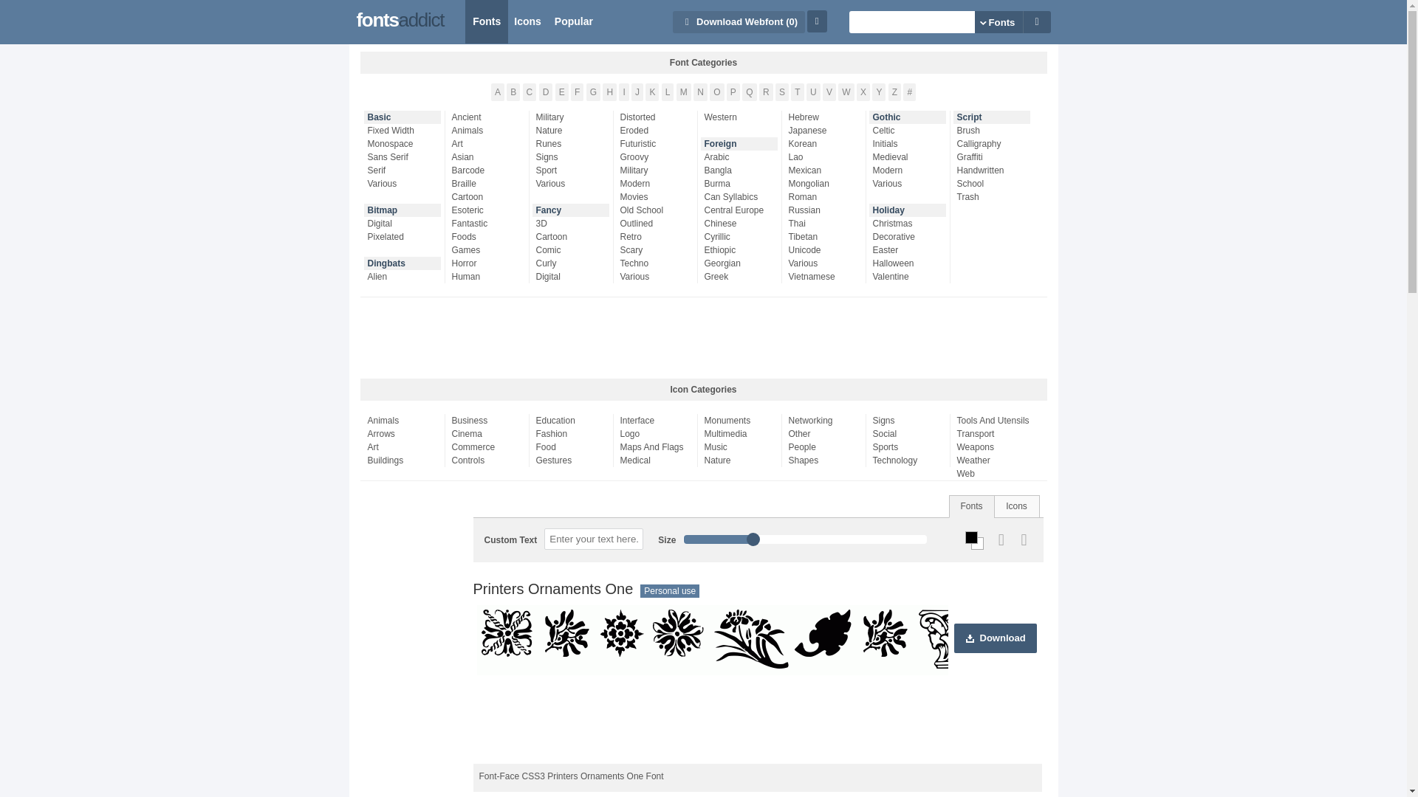 The height and width of the screenshot is (797, 1418). What do you see at coordinates (573, 22) in the screenshot?
I see `Popular` at bounding box center [573, 22].